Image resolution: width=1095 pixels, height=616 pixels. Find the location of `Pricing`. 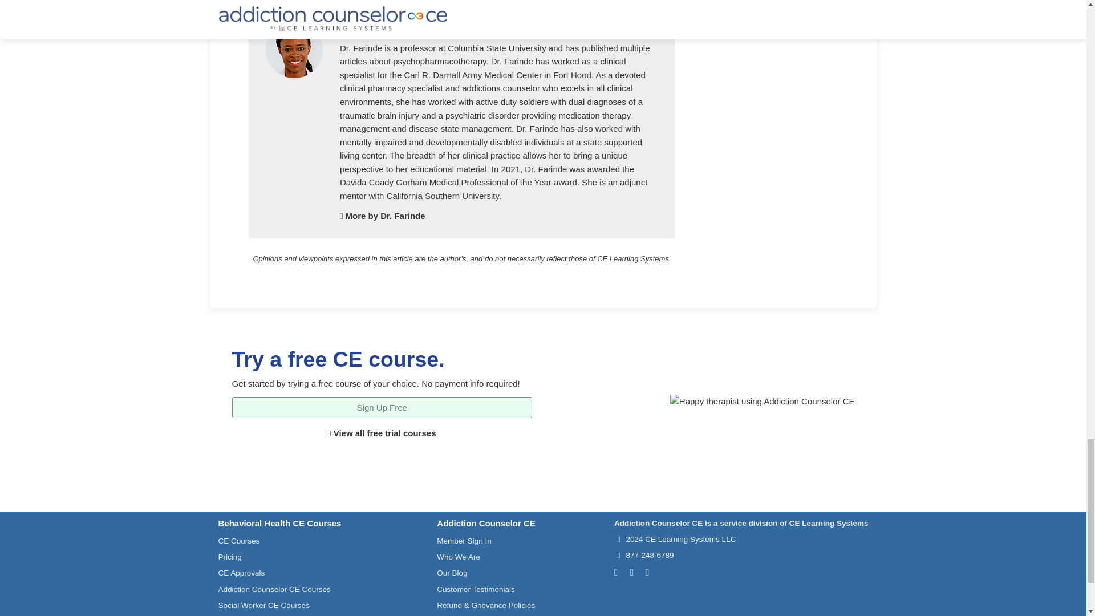

Pricing is located at coordinates (229, 557).